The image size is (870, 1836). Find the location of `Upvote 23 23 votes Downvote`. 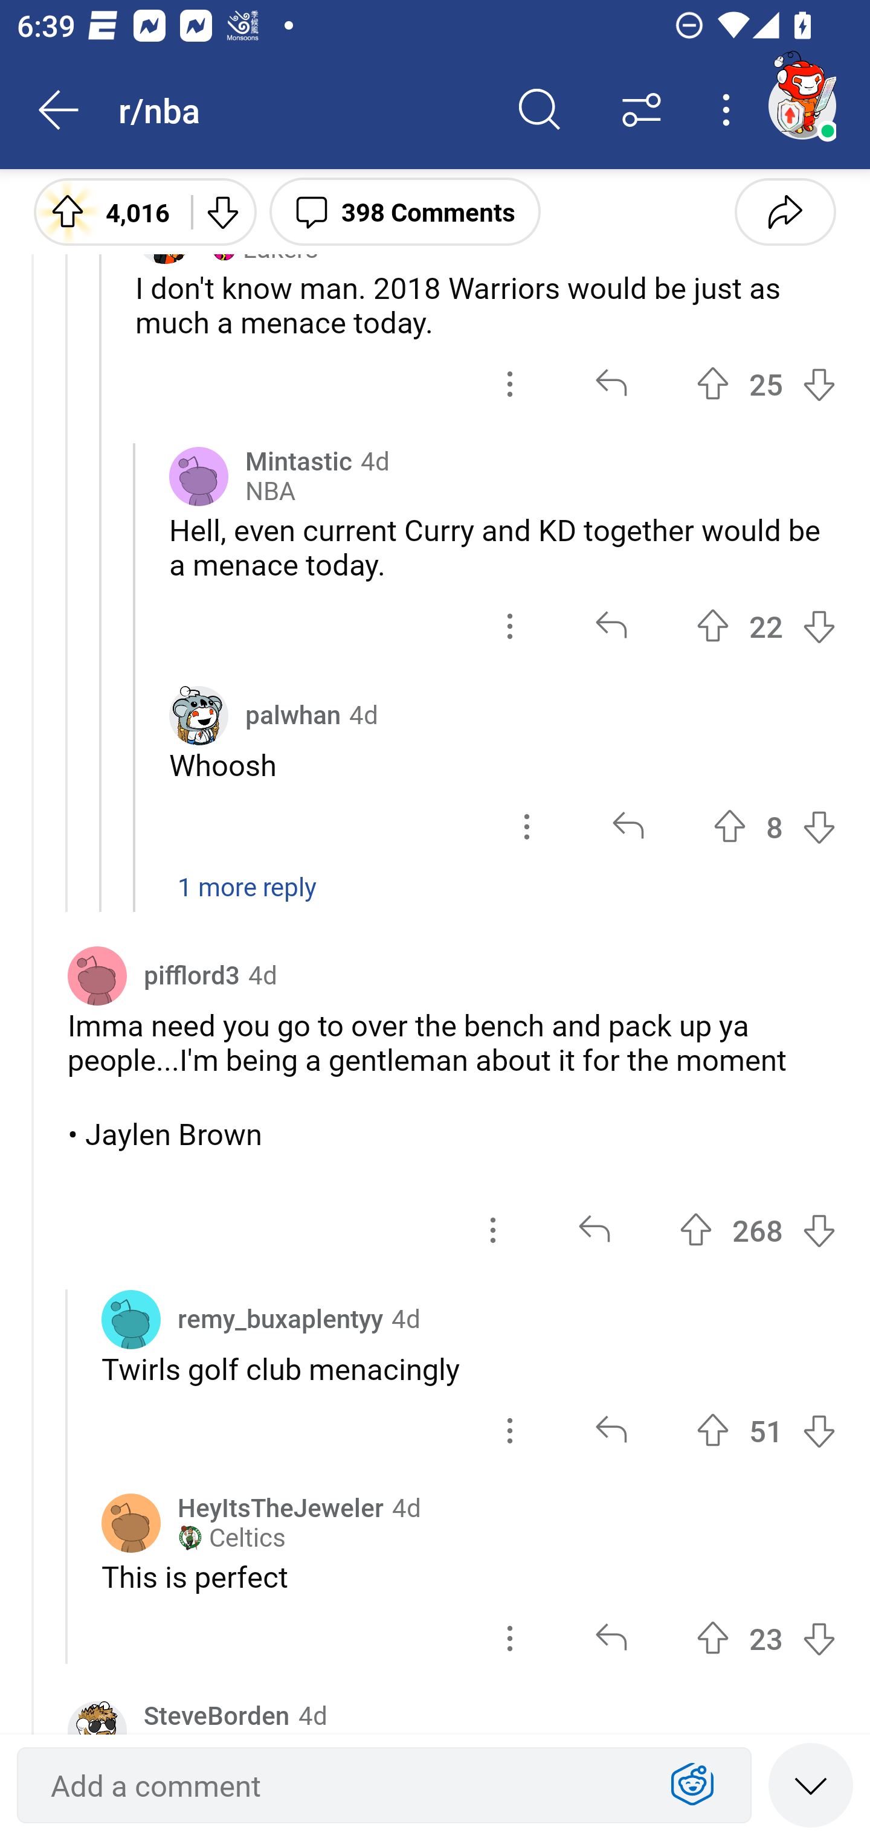

Upvote 23 23 votes Downvote is located at coordinates (766, 1637).